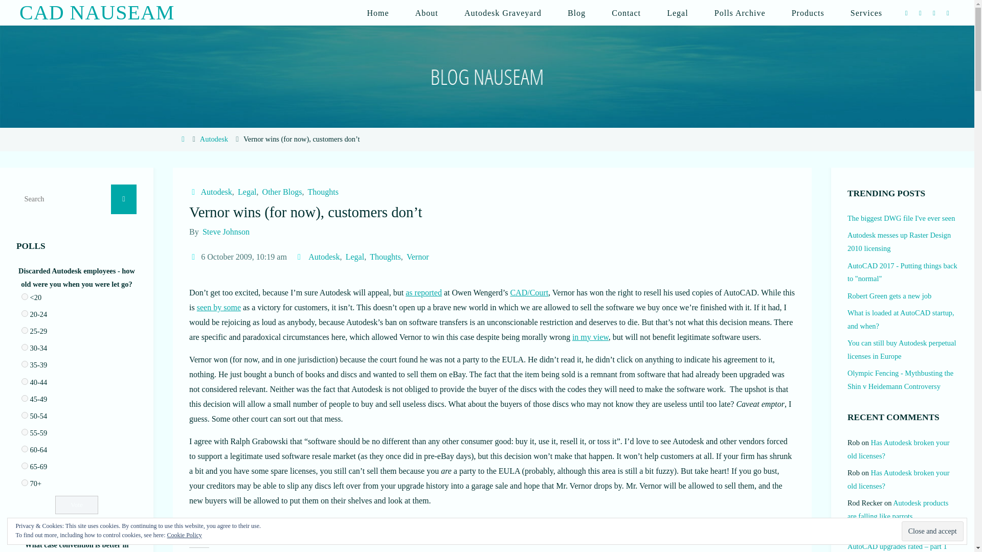 Image resolution: width=982 pixels, height=552 pixels. I want to click on Home, so click(377, 12).